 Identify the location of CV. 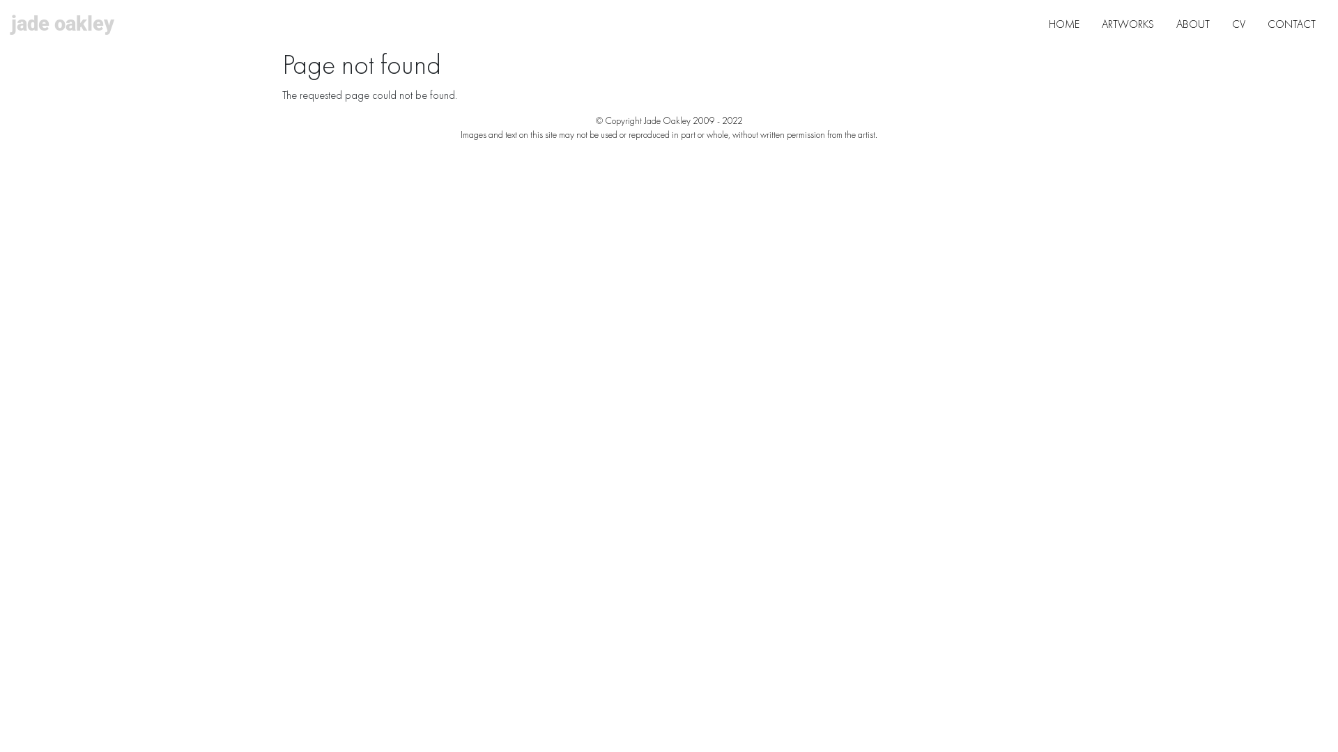
(1239, 24).